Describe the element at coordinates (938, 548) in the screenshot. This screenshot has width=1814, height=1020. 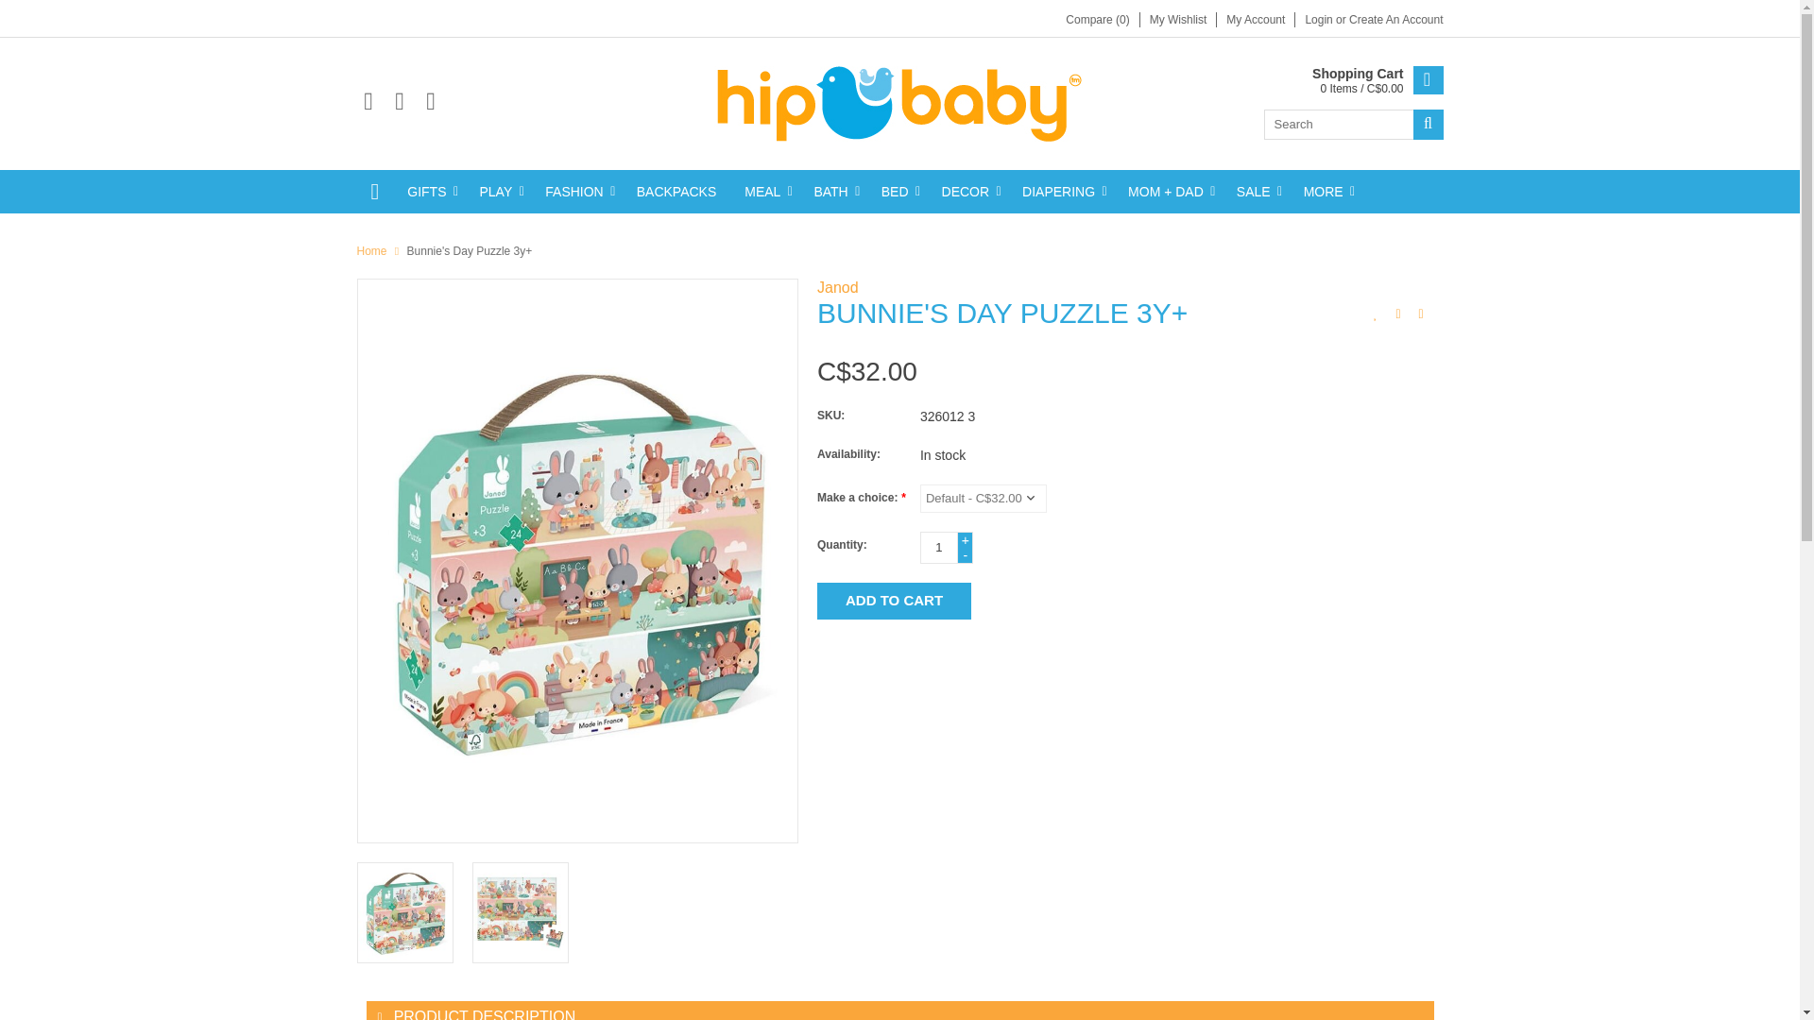
I see `1` at that location.